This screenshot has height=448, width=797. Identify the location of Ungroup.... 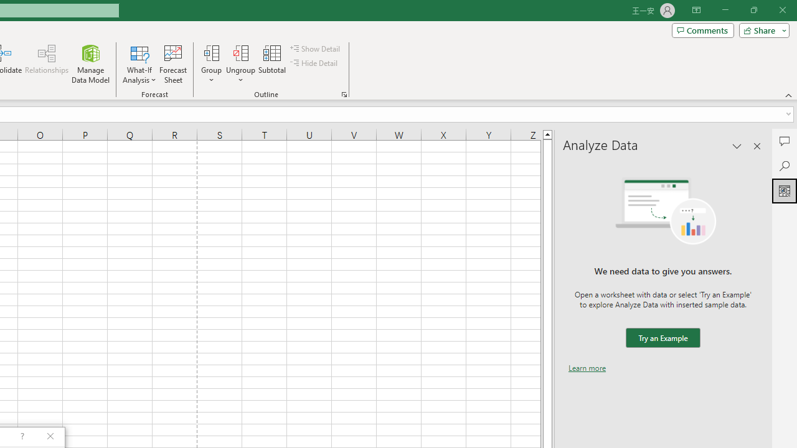
(240, 63).